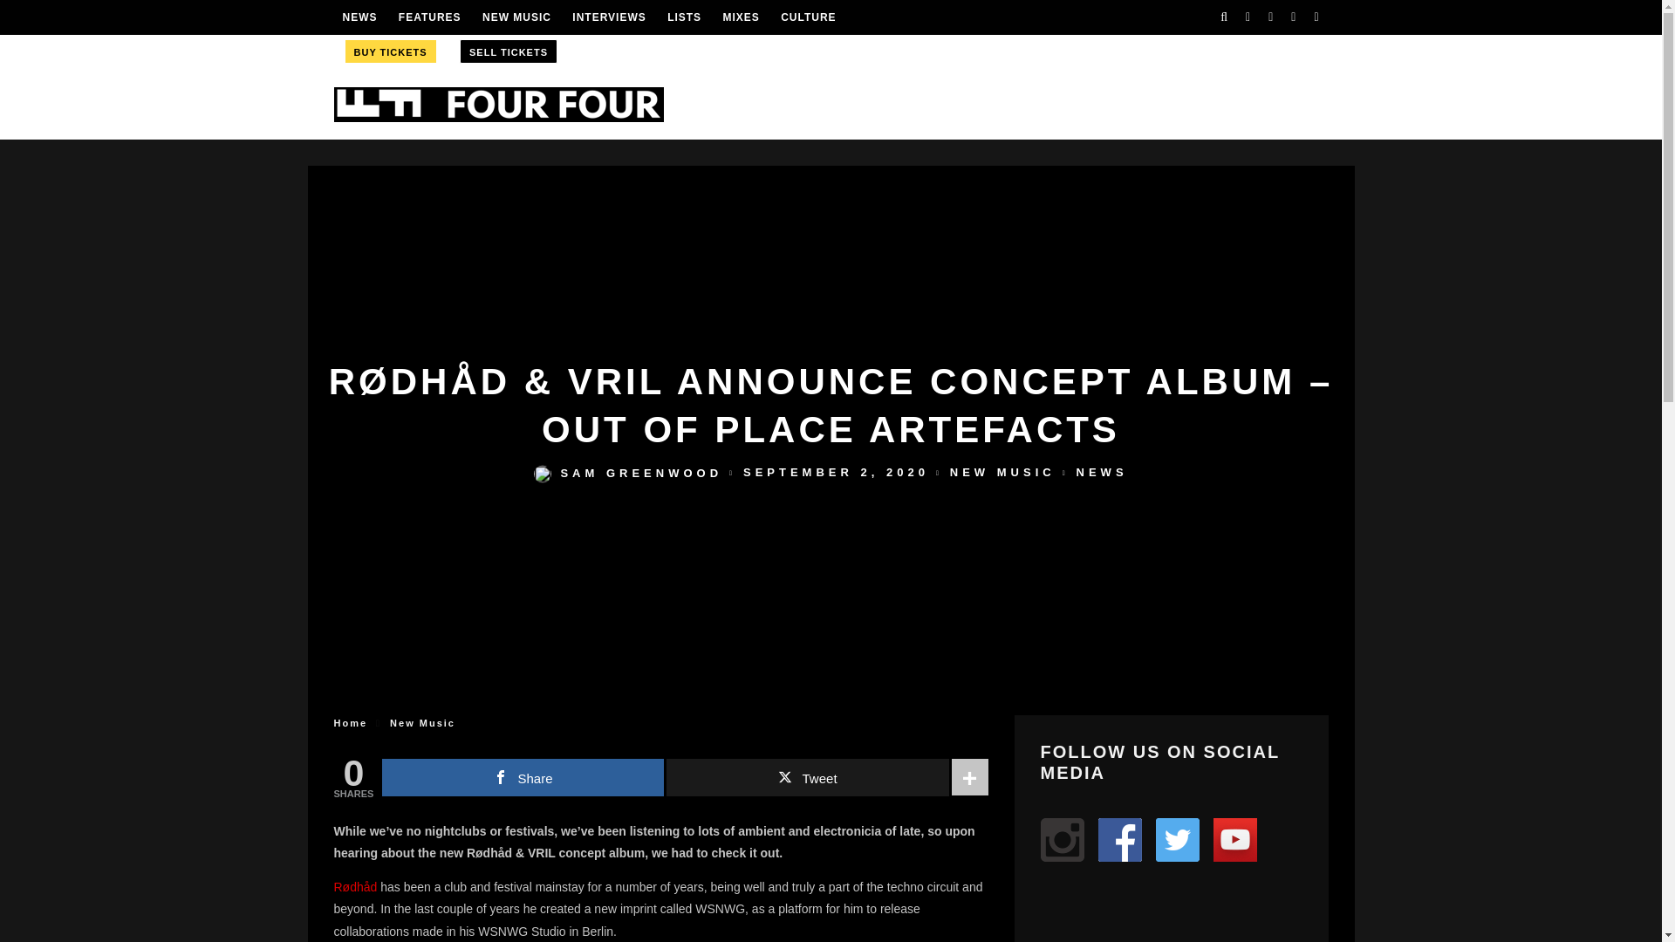 This screenshot has width=1675, height=942. What do you see at coordinates (628, 473) in the screenshot?
I see `SAM GREENWOOD` at bounding box center [628, 473].